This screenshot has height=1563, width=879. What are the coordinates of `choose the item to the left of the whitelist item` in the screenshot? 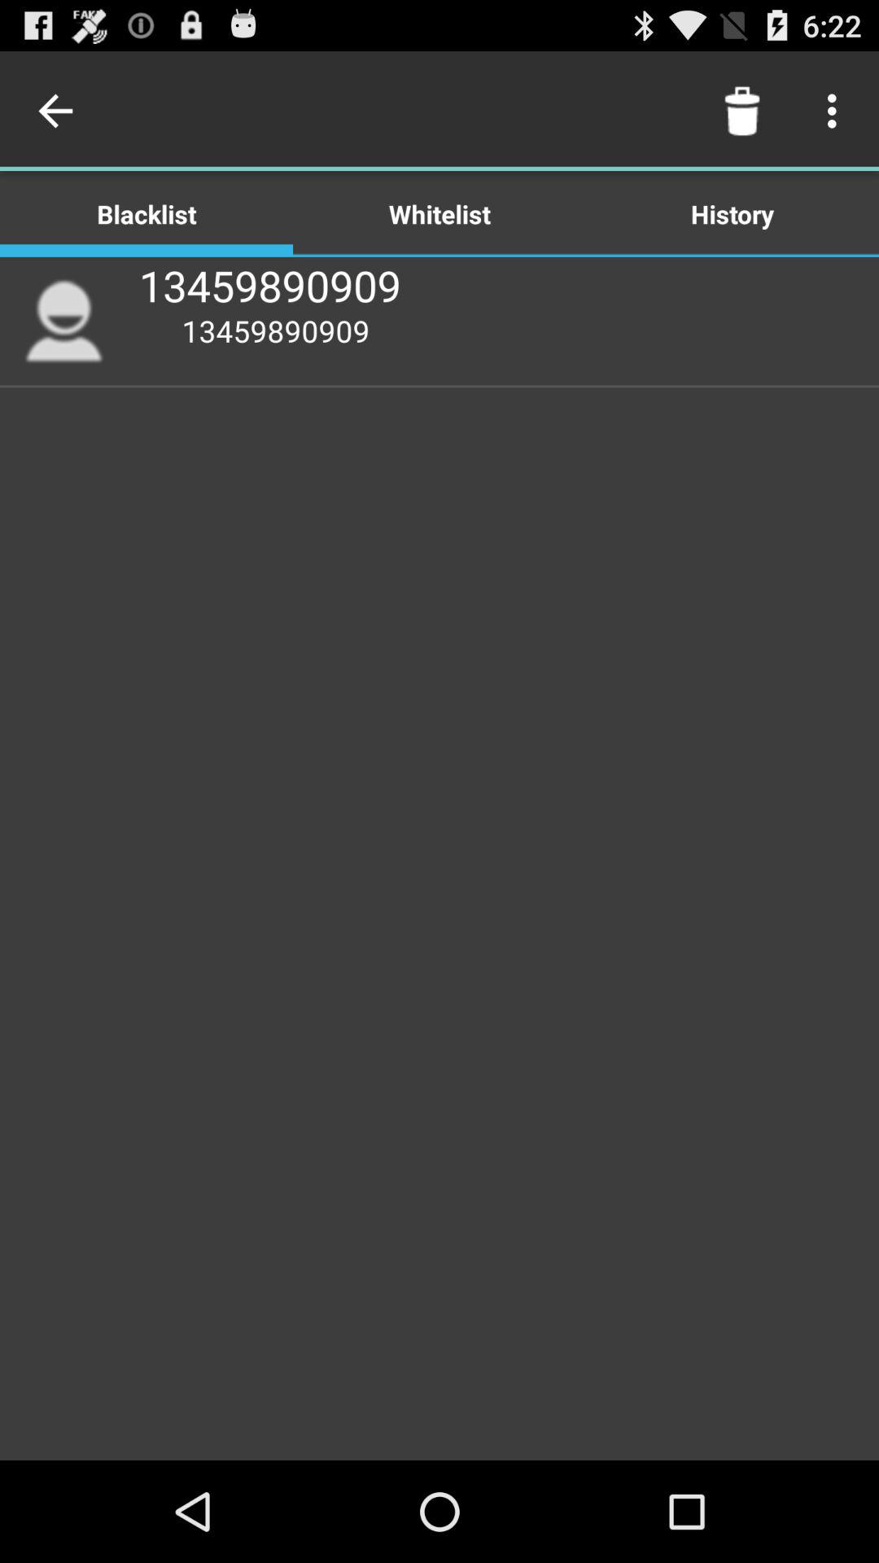 It's located at (59, 111).